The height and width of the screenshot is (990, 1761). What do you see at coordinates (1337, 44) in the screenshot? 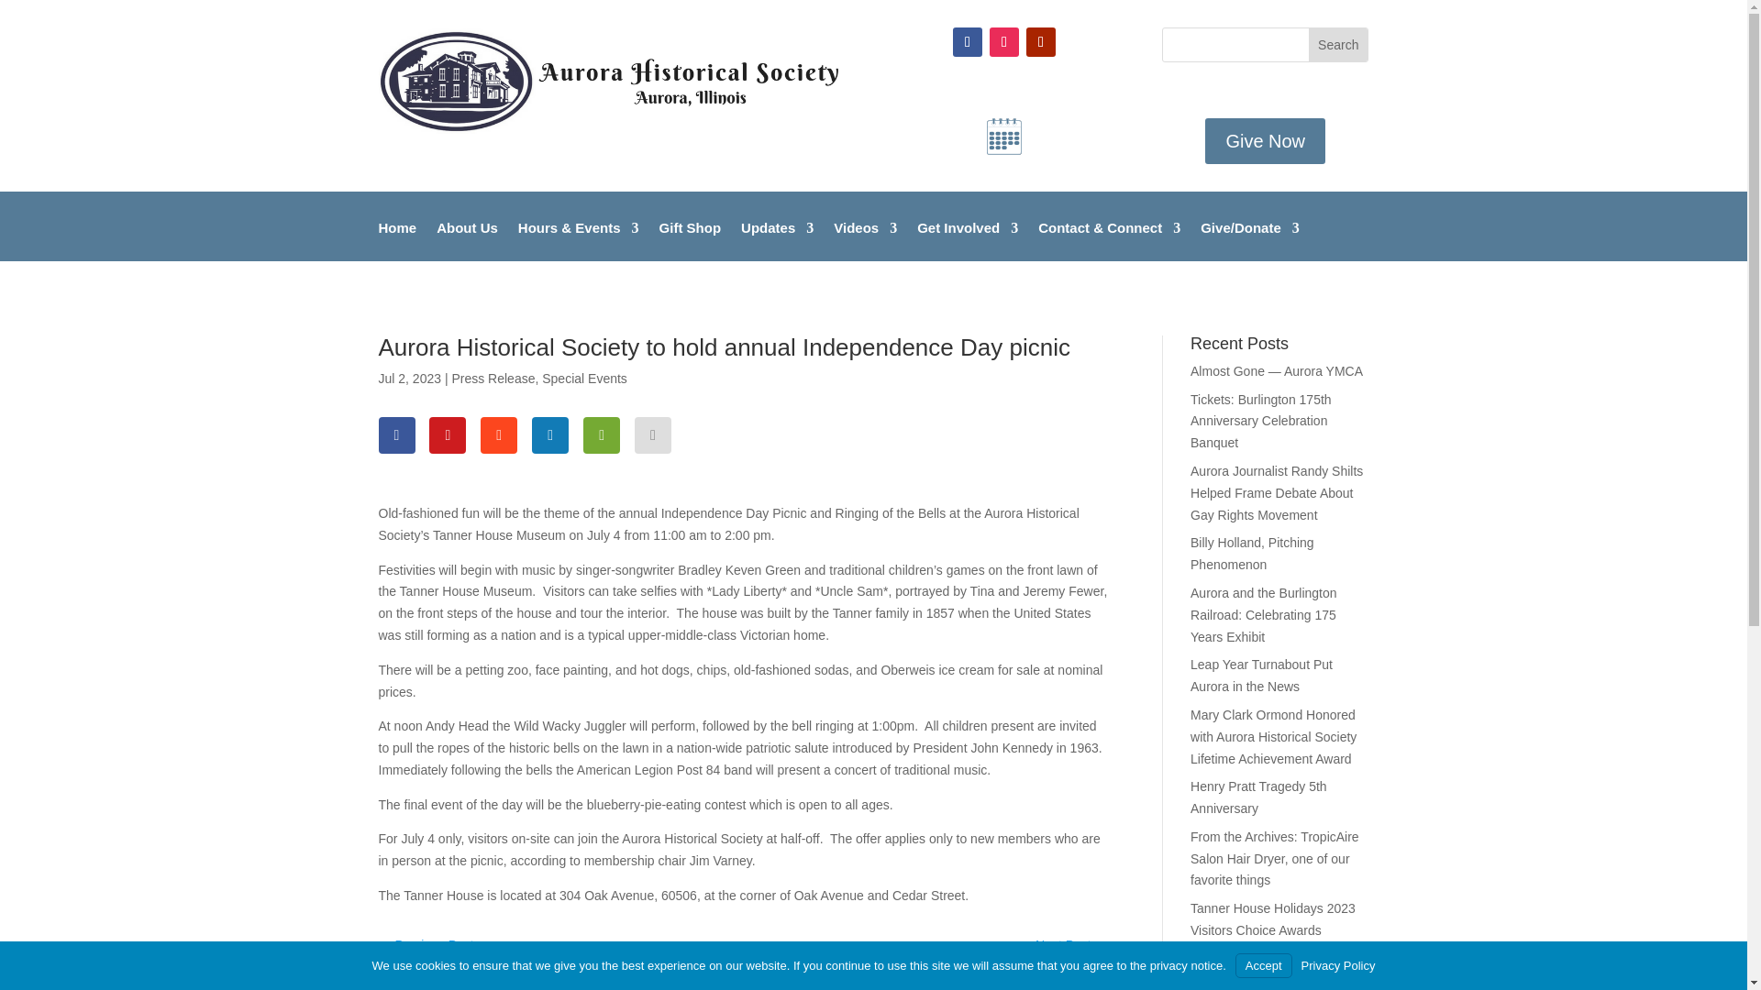
I see `Search` at bounding box center [1337, 44].